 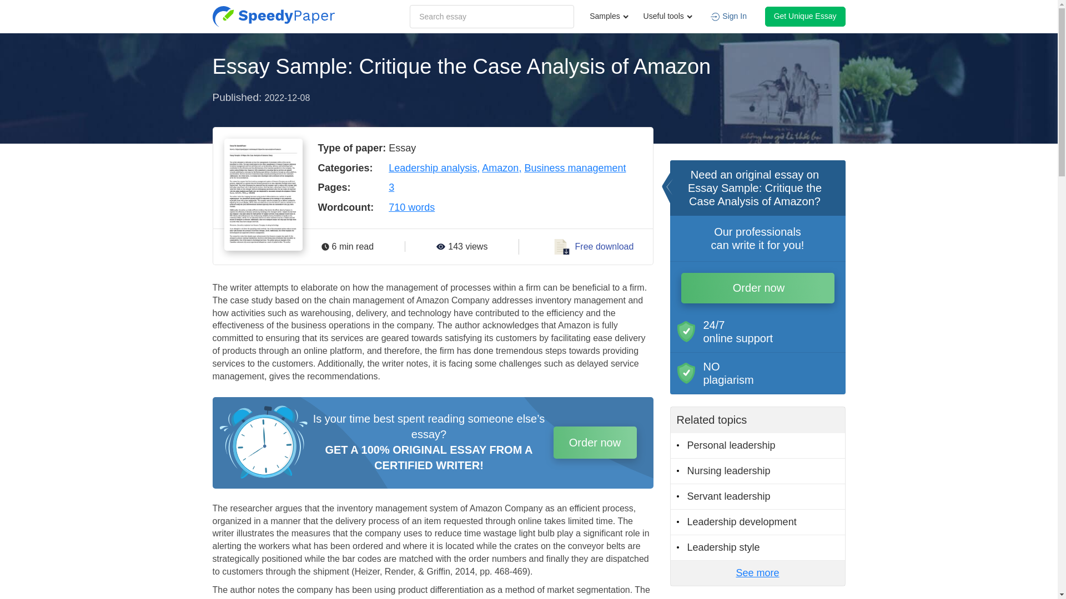 What do you see at coordinates (805, 16) in the screenshot?
I see `Get Unique Essay` at bounding box center [805, 16].